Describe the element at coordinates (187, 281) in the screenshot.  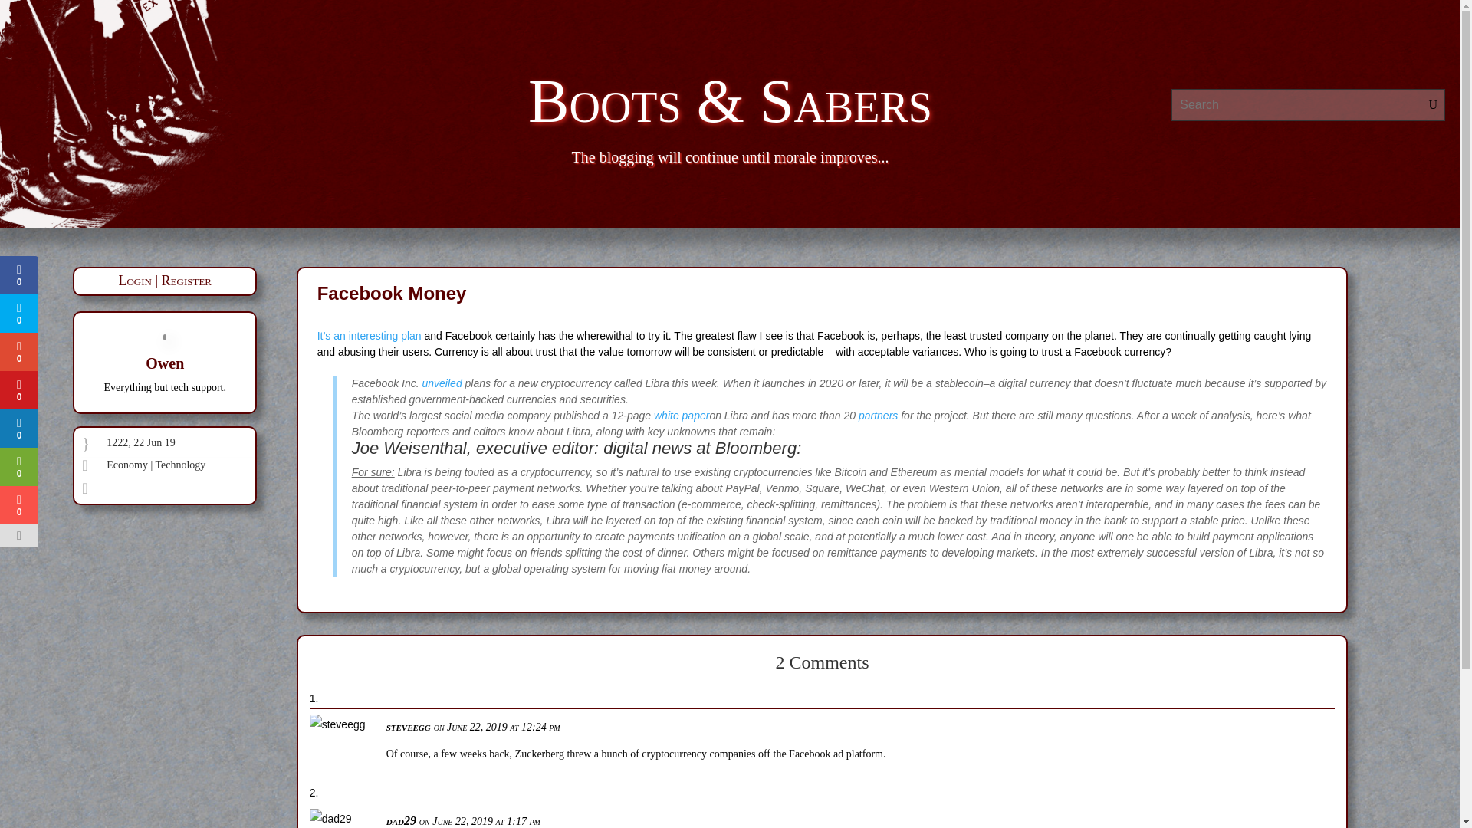
I see `Register` at that location.